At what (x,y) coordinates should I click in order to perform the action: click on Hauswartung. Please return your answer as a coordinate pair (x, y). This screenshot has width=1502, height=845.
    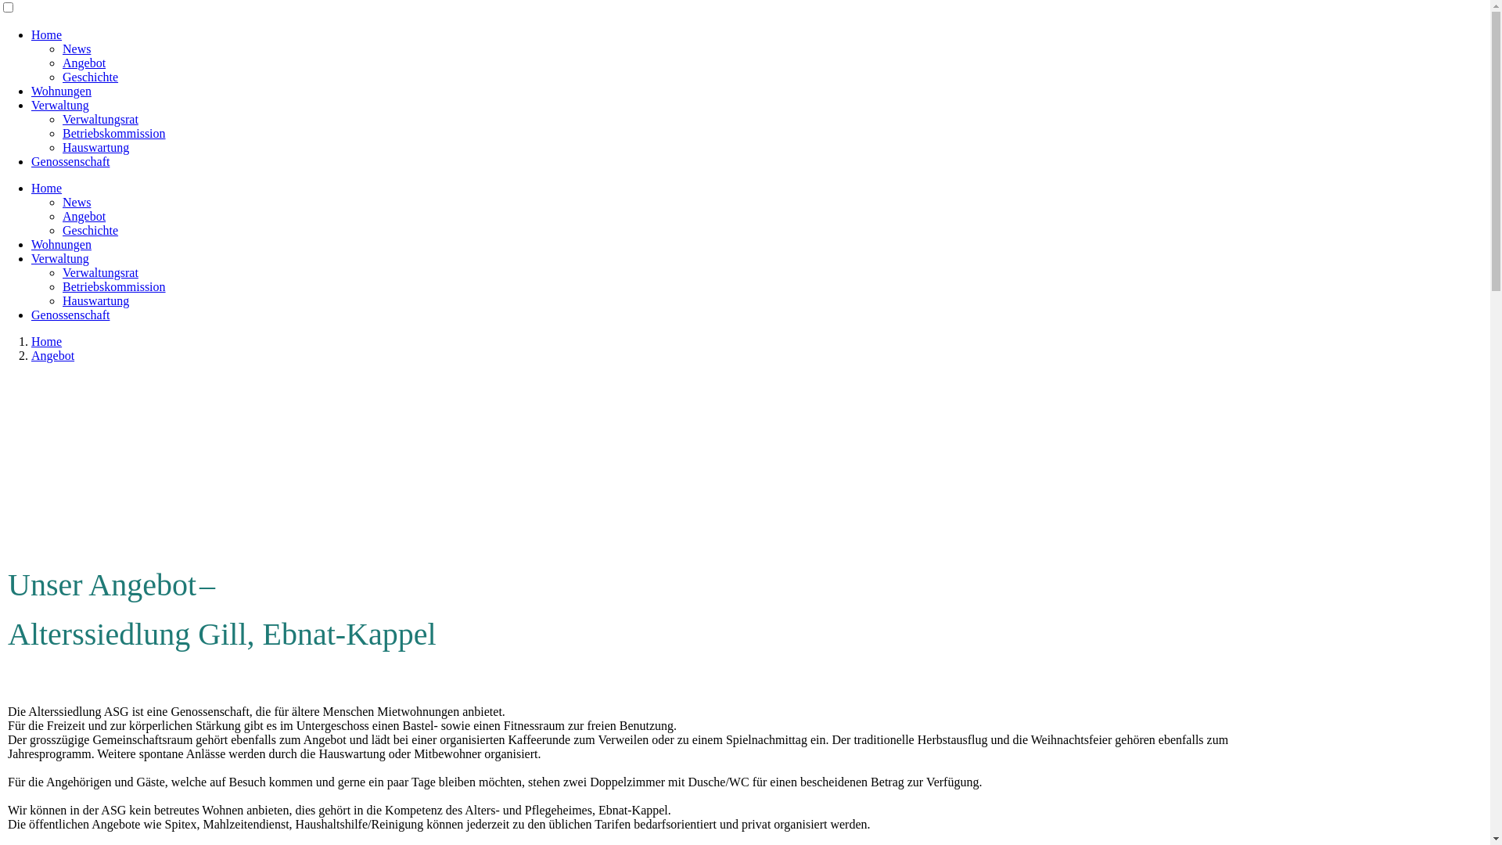
    Looking at the image, I should click on (95, 147).